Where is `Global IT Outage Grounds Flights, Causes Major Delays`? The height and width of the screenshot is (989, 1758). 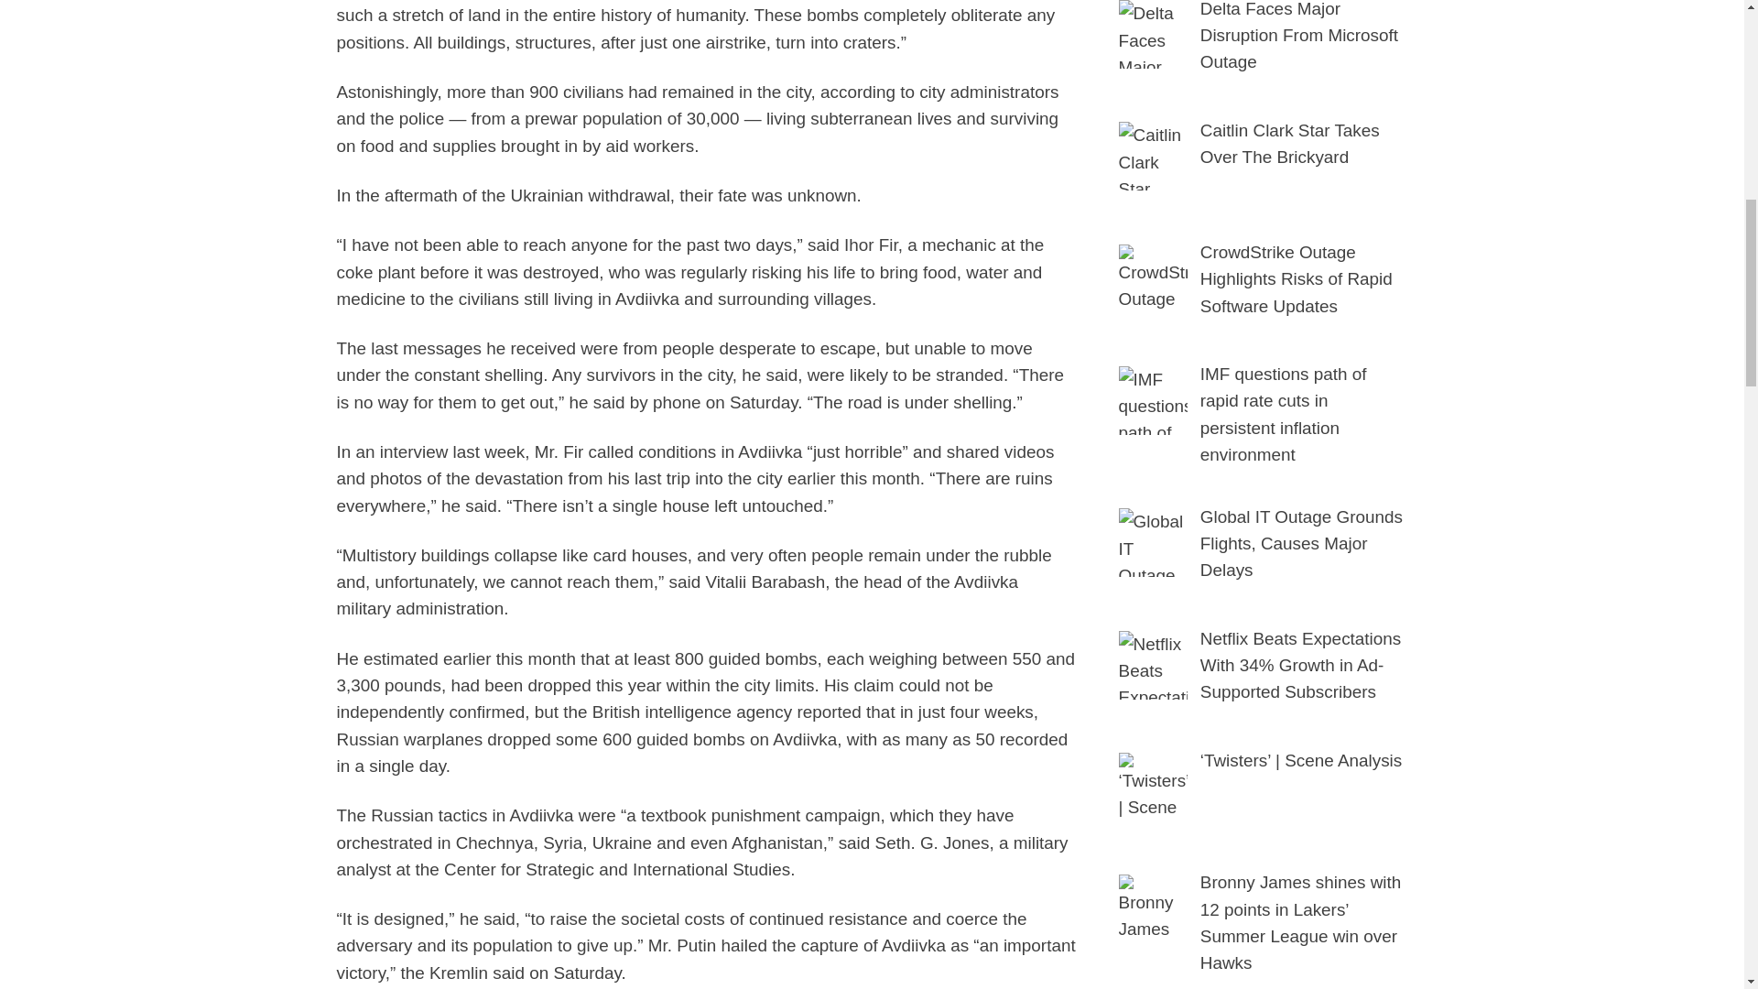 Global IT Outage Grounds Flights, Causes Major Delays is located at coordinates (1153, 542).